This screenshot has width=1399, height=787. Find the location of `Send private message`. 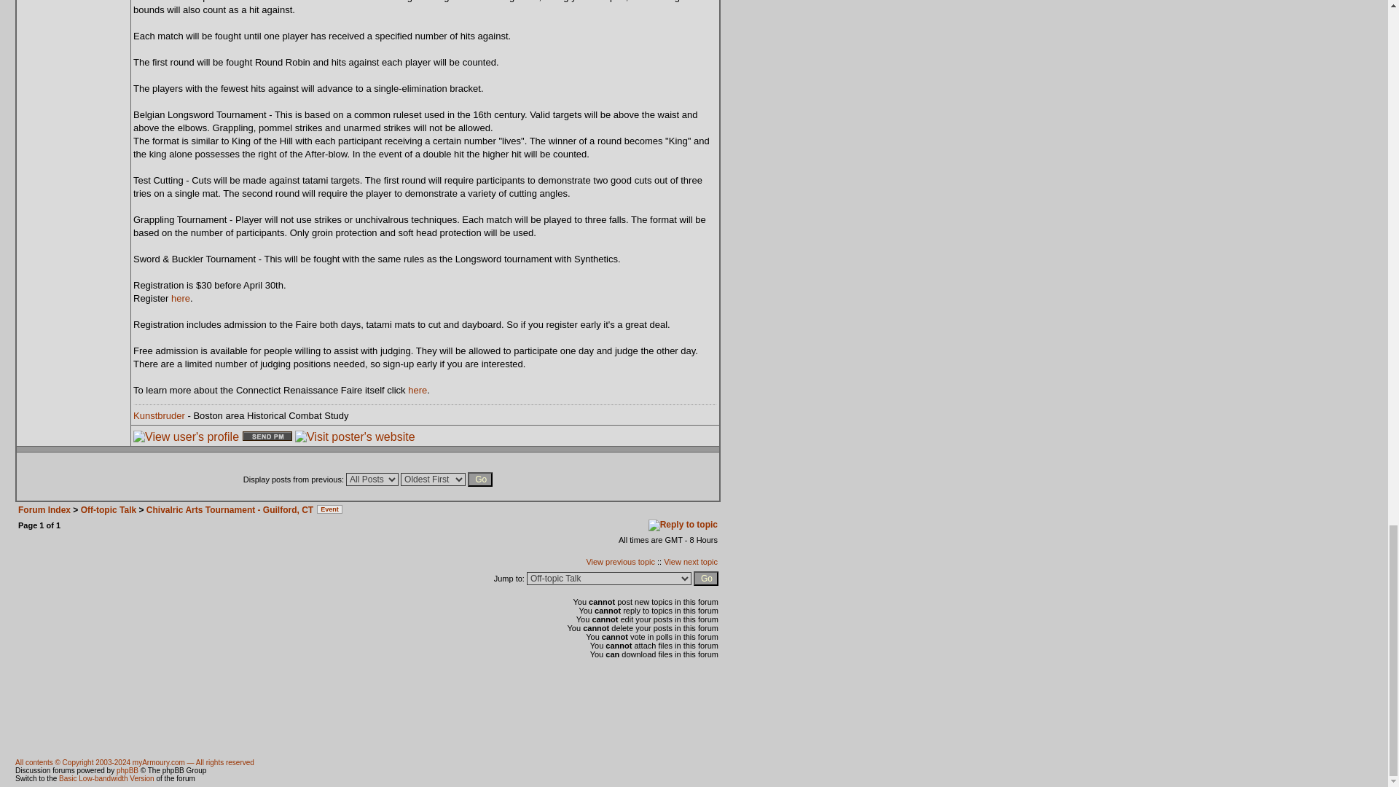

Send private message is located at coordinates (267, 436).